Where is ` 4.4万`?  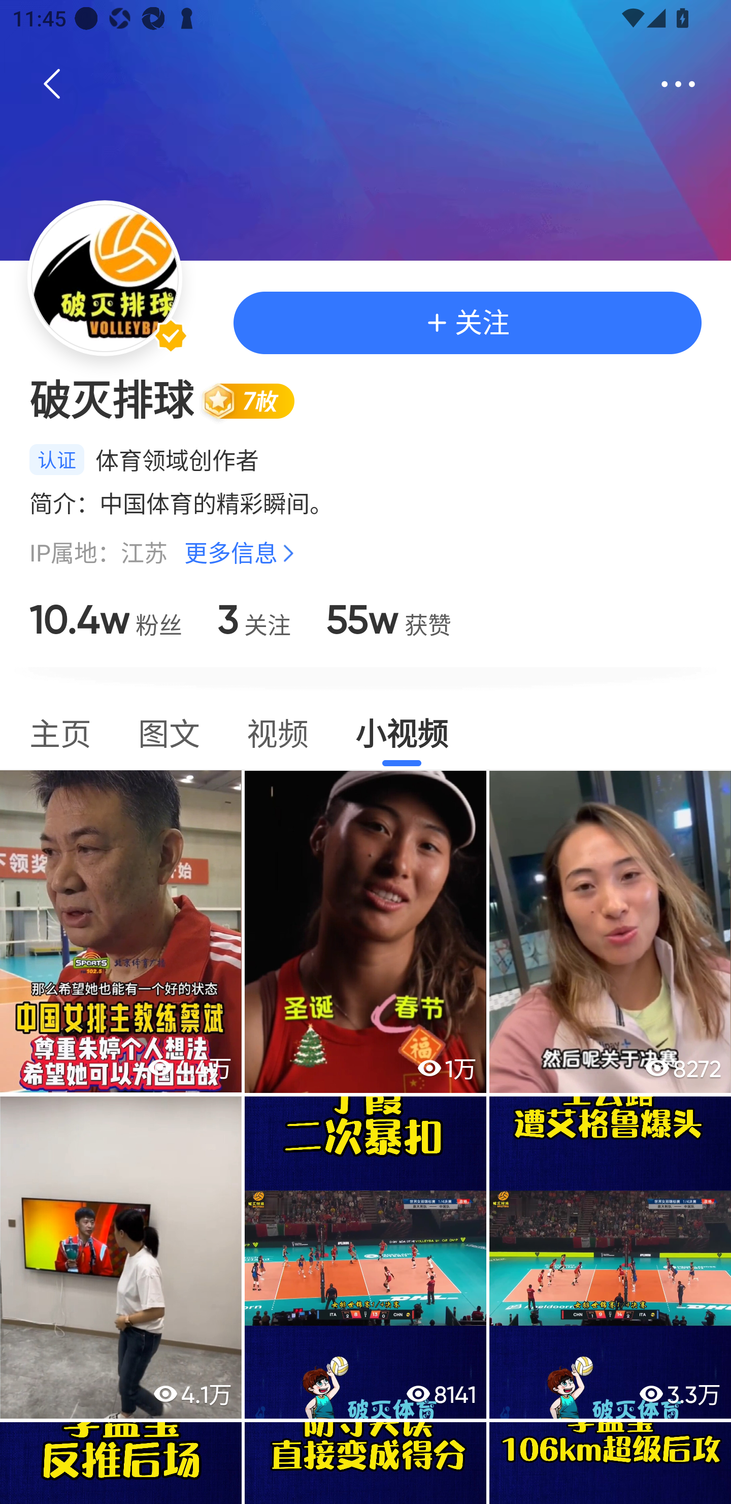  4.4万 is located at coordinates (121, 931).